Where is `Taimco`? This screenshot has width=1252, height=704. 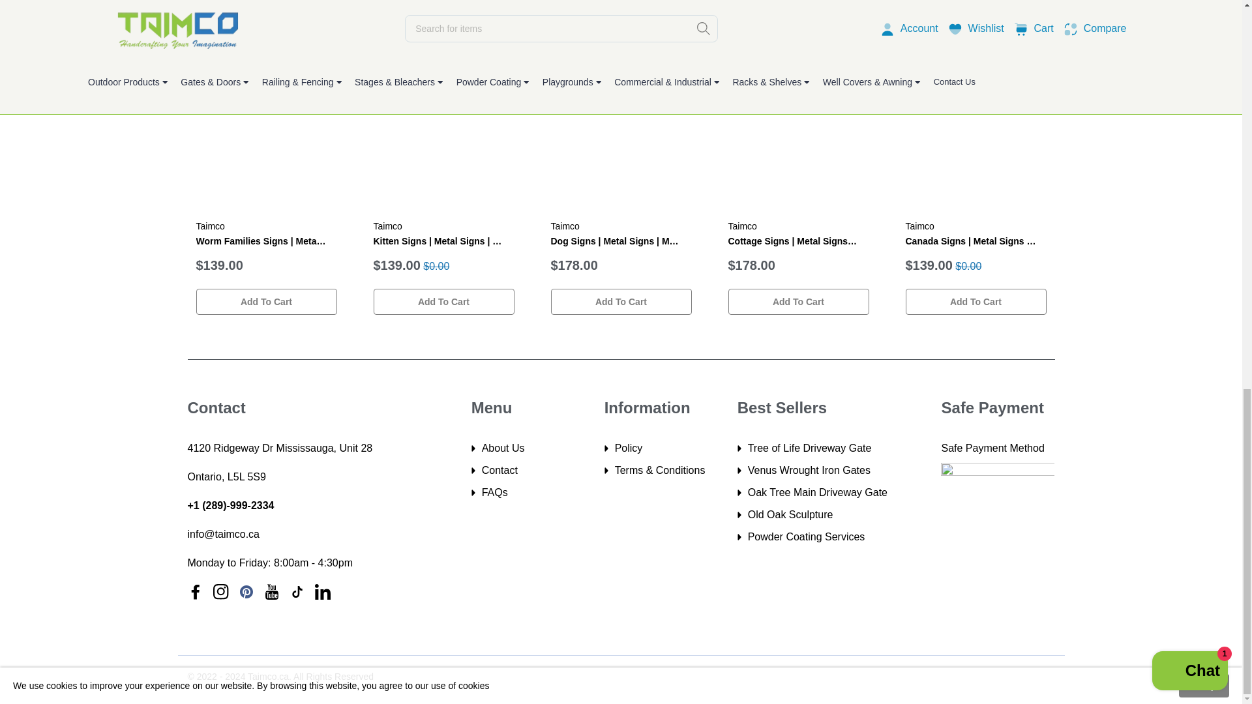
Taimco is located at coordinates (209, 226).